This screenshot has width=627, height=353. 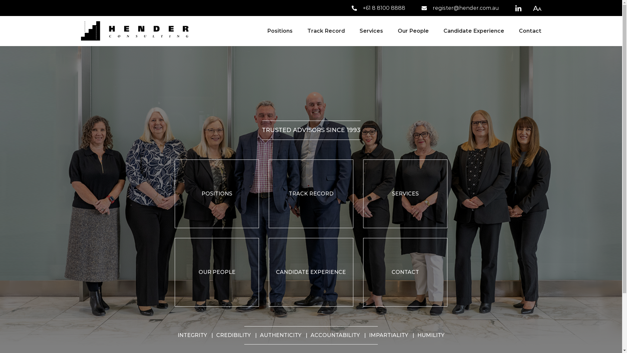 What do you see at coordinates (460, 8) in the screenshot?
I see `register@hender.com.au` at bounding box center [460, 8].